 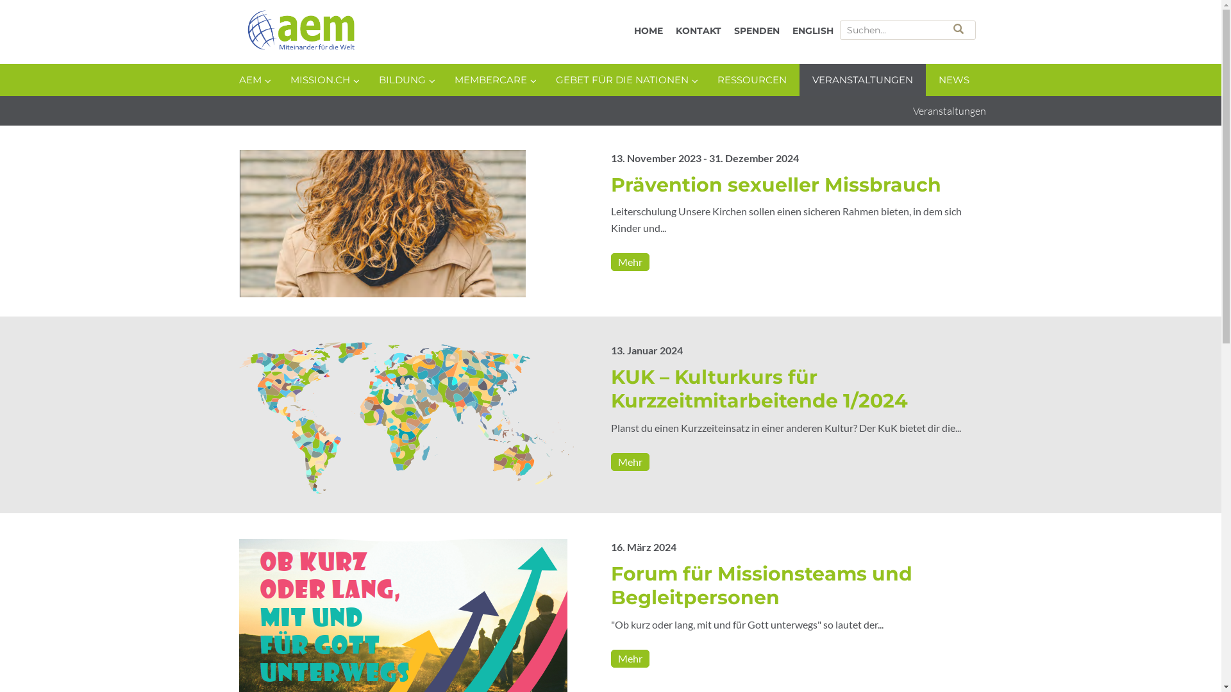 I want to click on ENGLISH, so click(x=813, y=31).